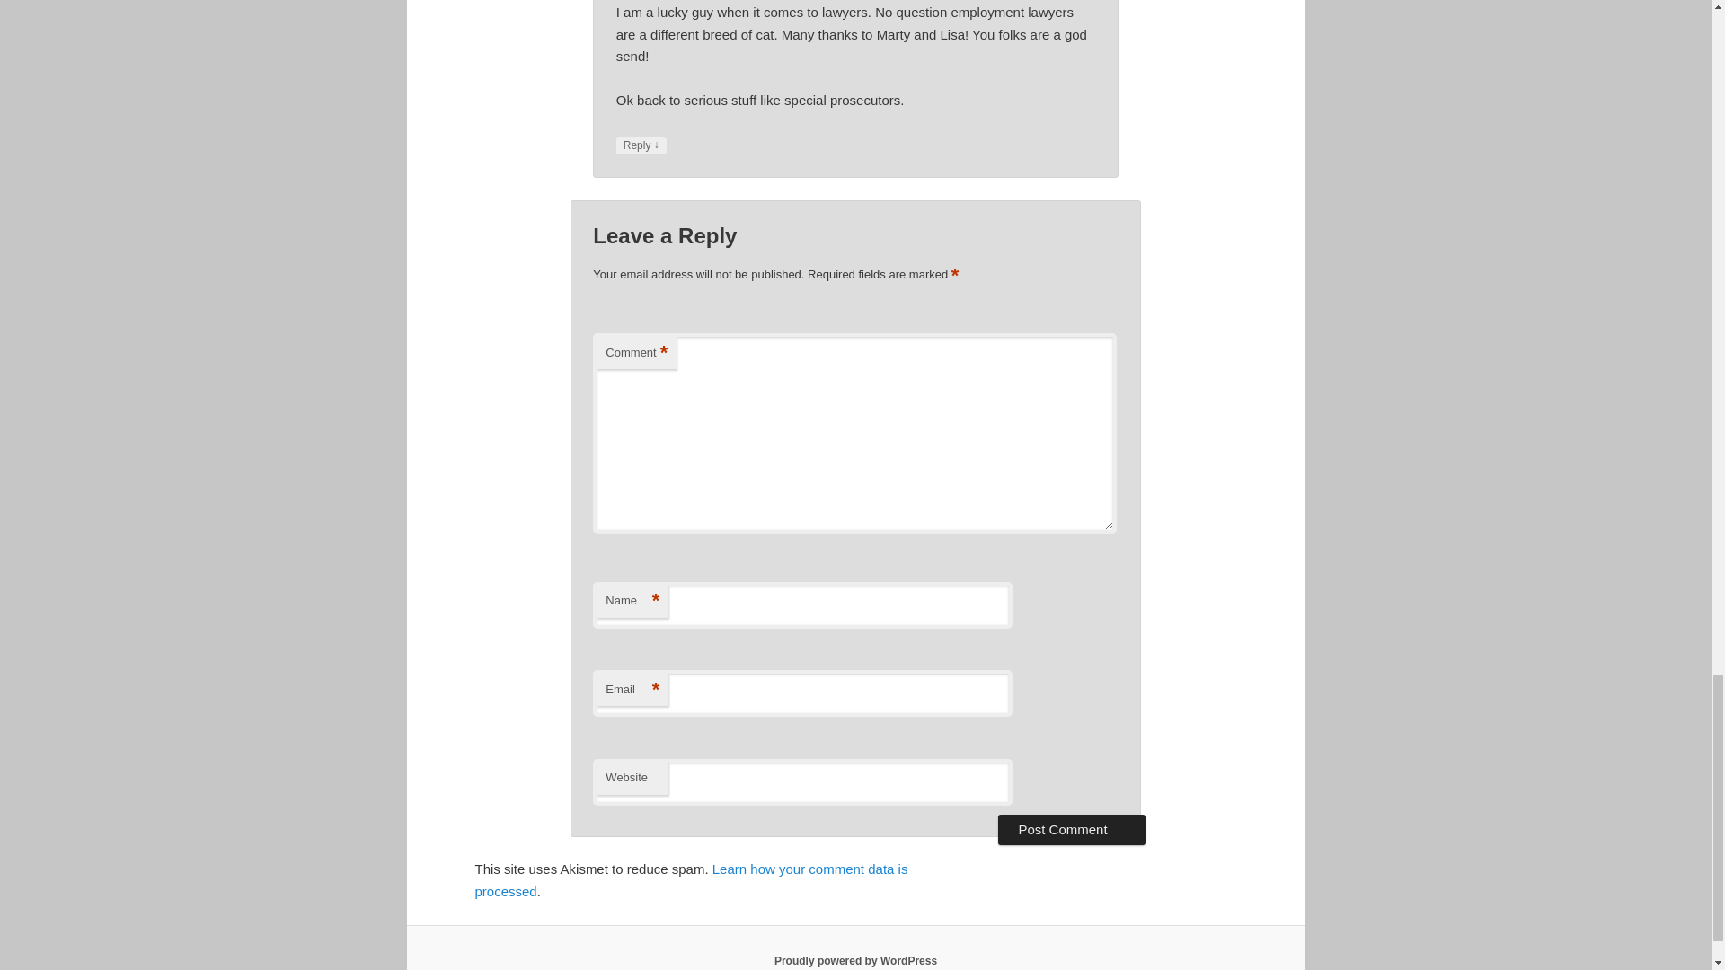 Image resolution: width=1725 pixels, height=970 pixels. I want to click on Learn how your comment data is processed, so click(690, 880).